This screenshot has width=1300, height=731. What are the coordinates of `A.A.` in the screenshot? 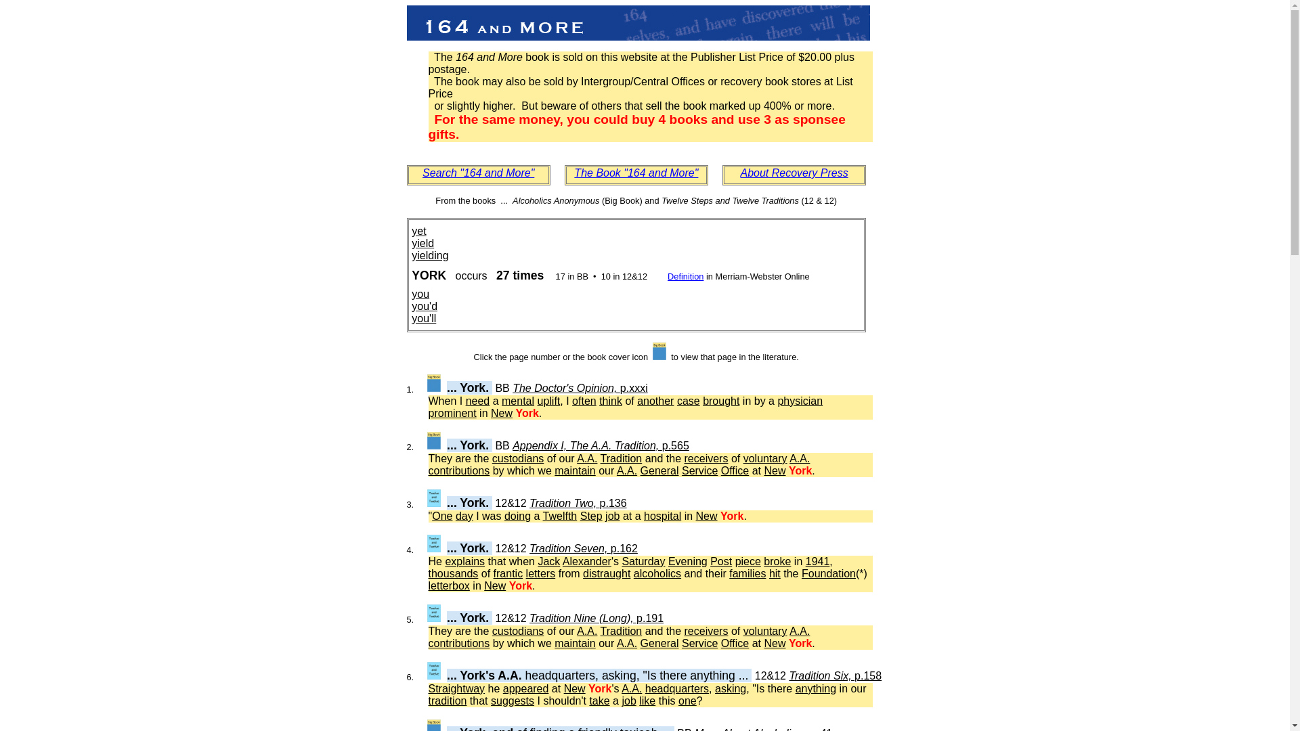 It's located at (800, 631).